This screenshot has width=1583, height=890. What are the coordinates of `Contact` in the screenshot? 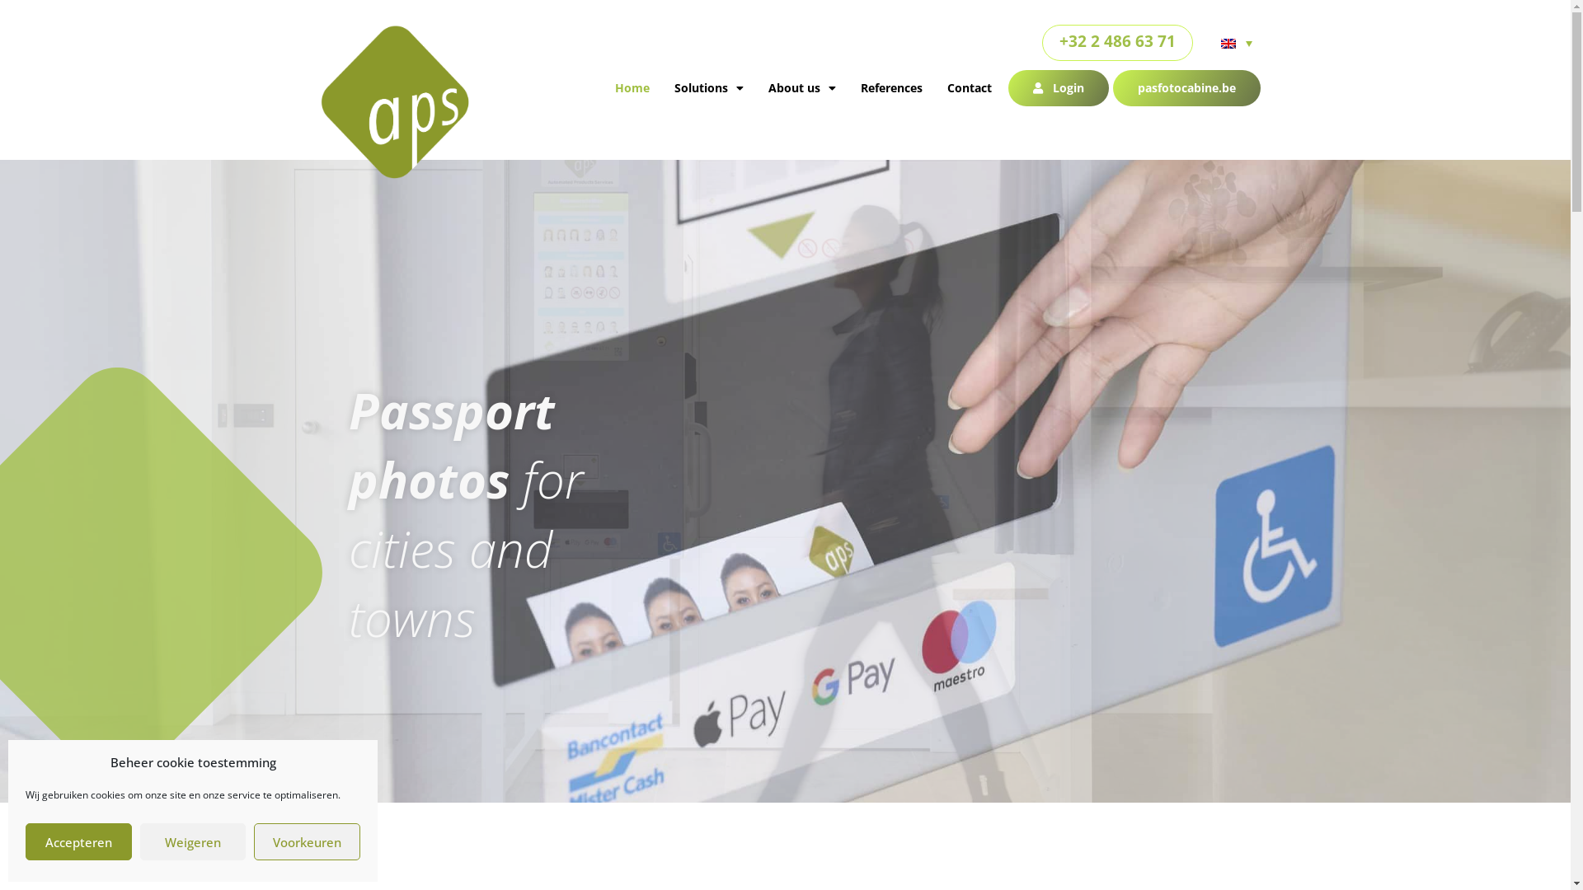 It's located at (970, 88).